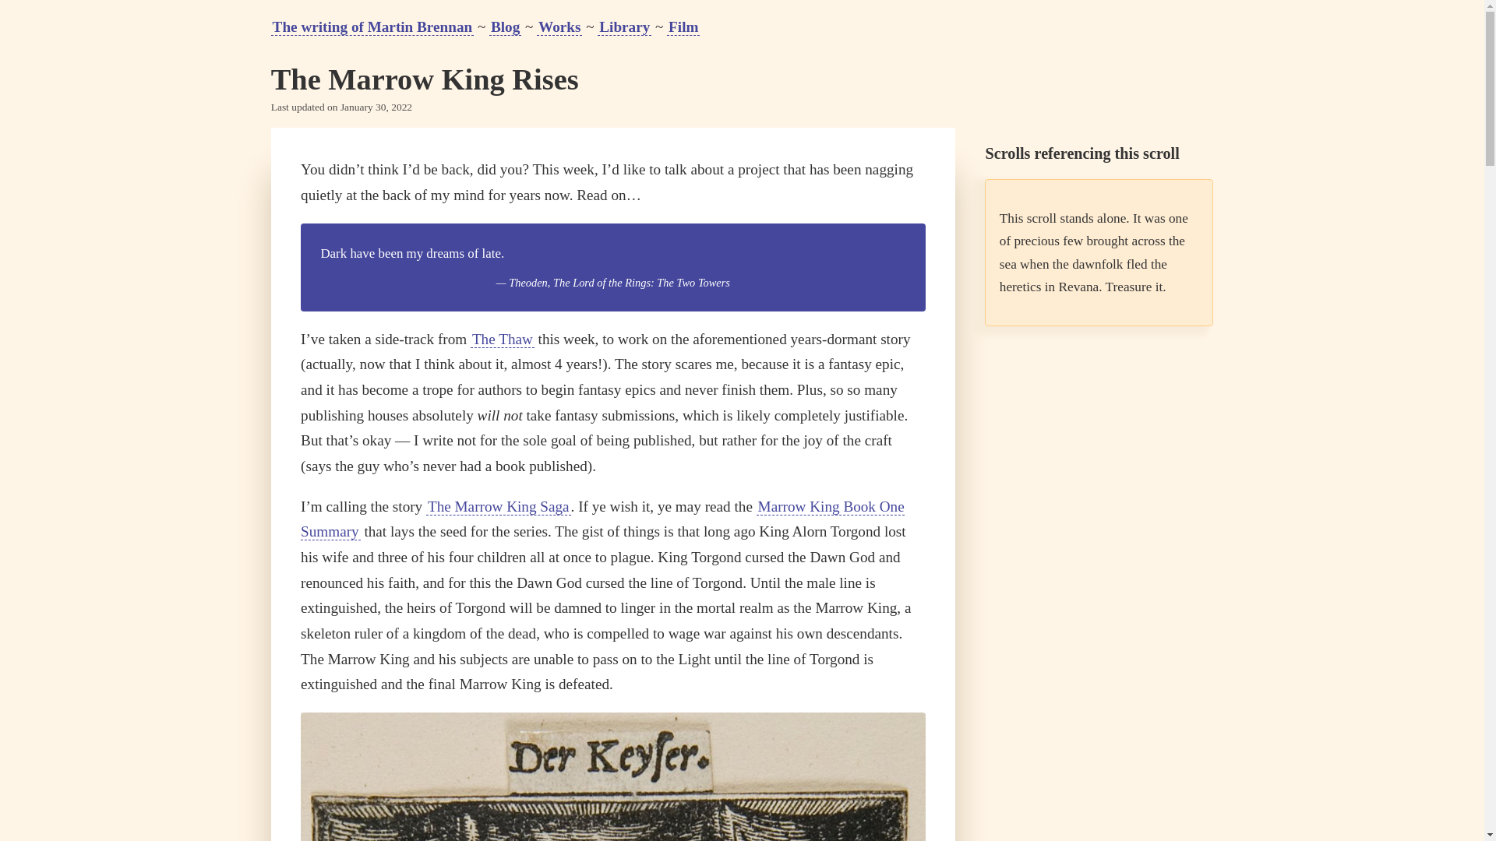 The width and height of the screenshot is (1496, 841). I want to click on Blog, so click(505, 26).